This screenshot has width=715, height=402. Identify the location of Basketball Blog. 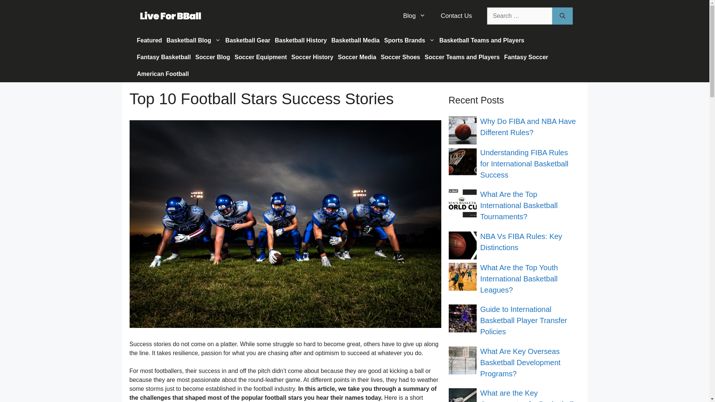
(194, 40).